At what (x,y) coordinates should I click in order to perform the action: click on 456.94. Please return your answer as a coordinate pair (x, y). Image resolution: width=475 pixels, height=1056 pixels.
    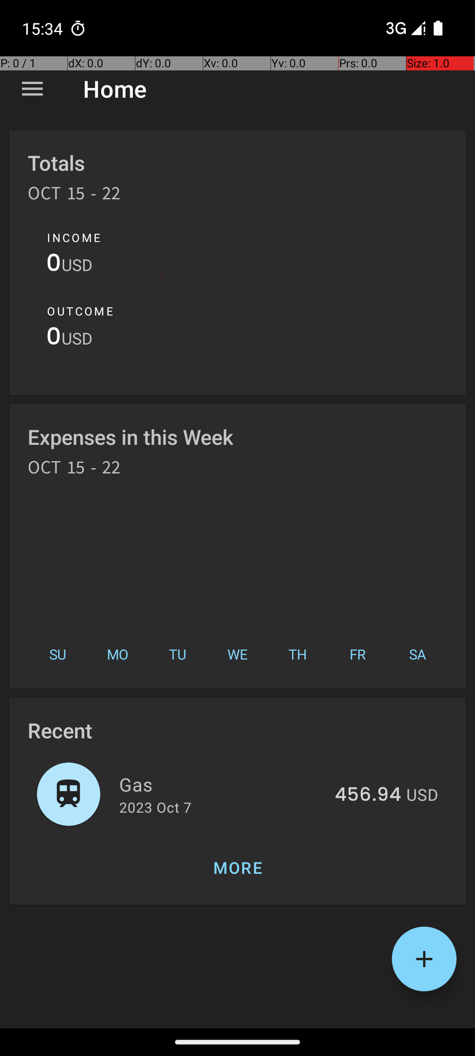
    Looking at the image, I should click on (368, 795).